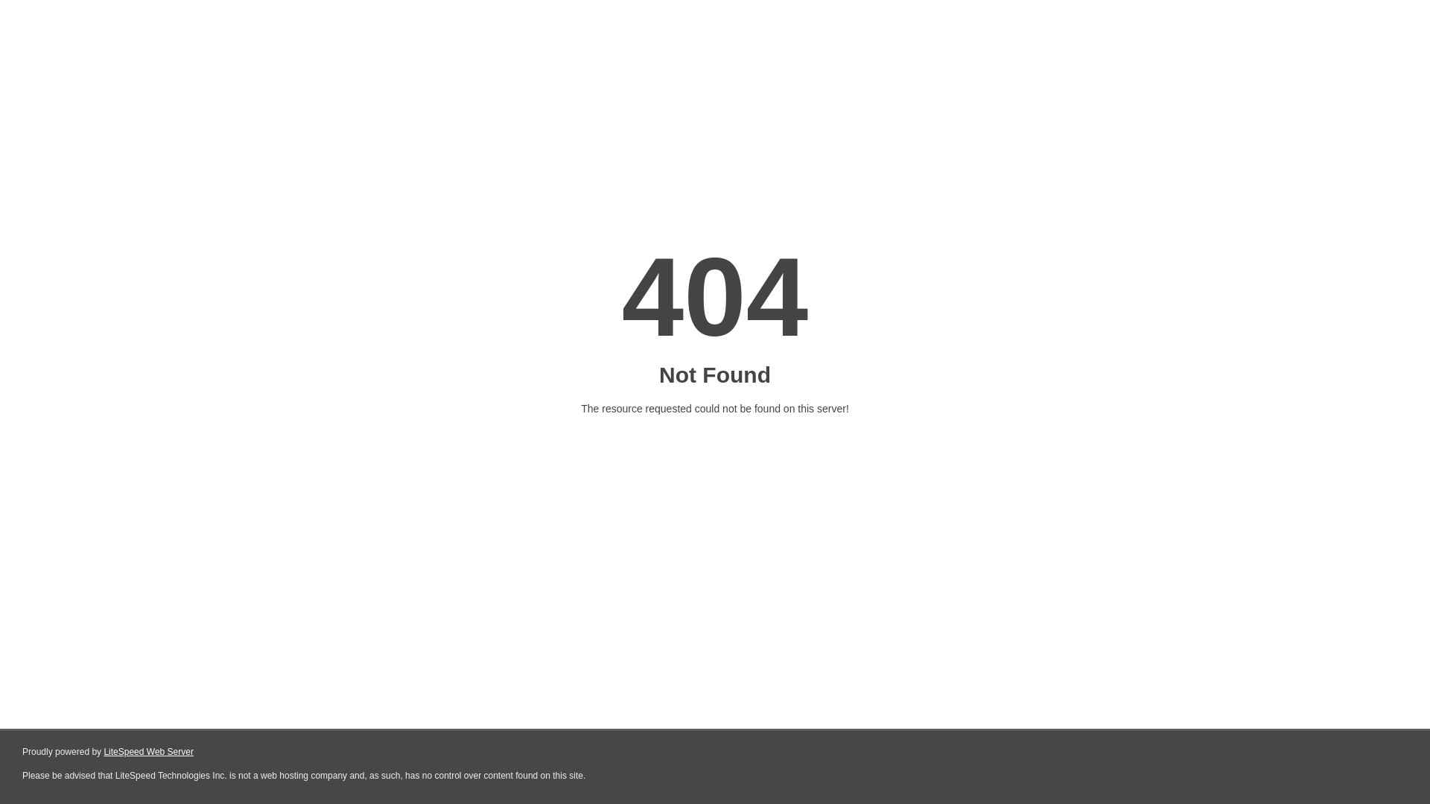 This screenshot has height=804, width=1430. Describe the element at coordinates (149, 752) in the screenshot. I see `LiteSpeed Web Server` at that location.